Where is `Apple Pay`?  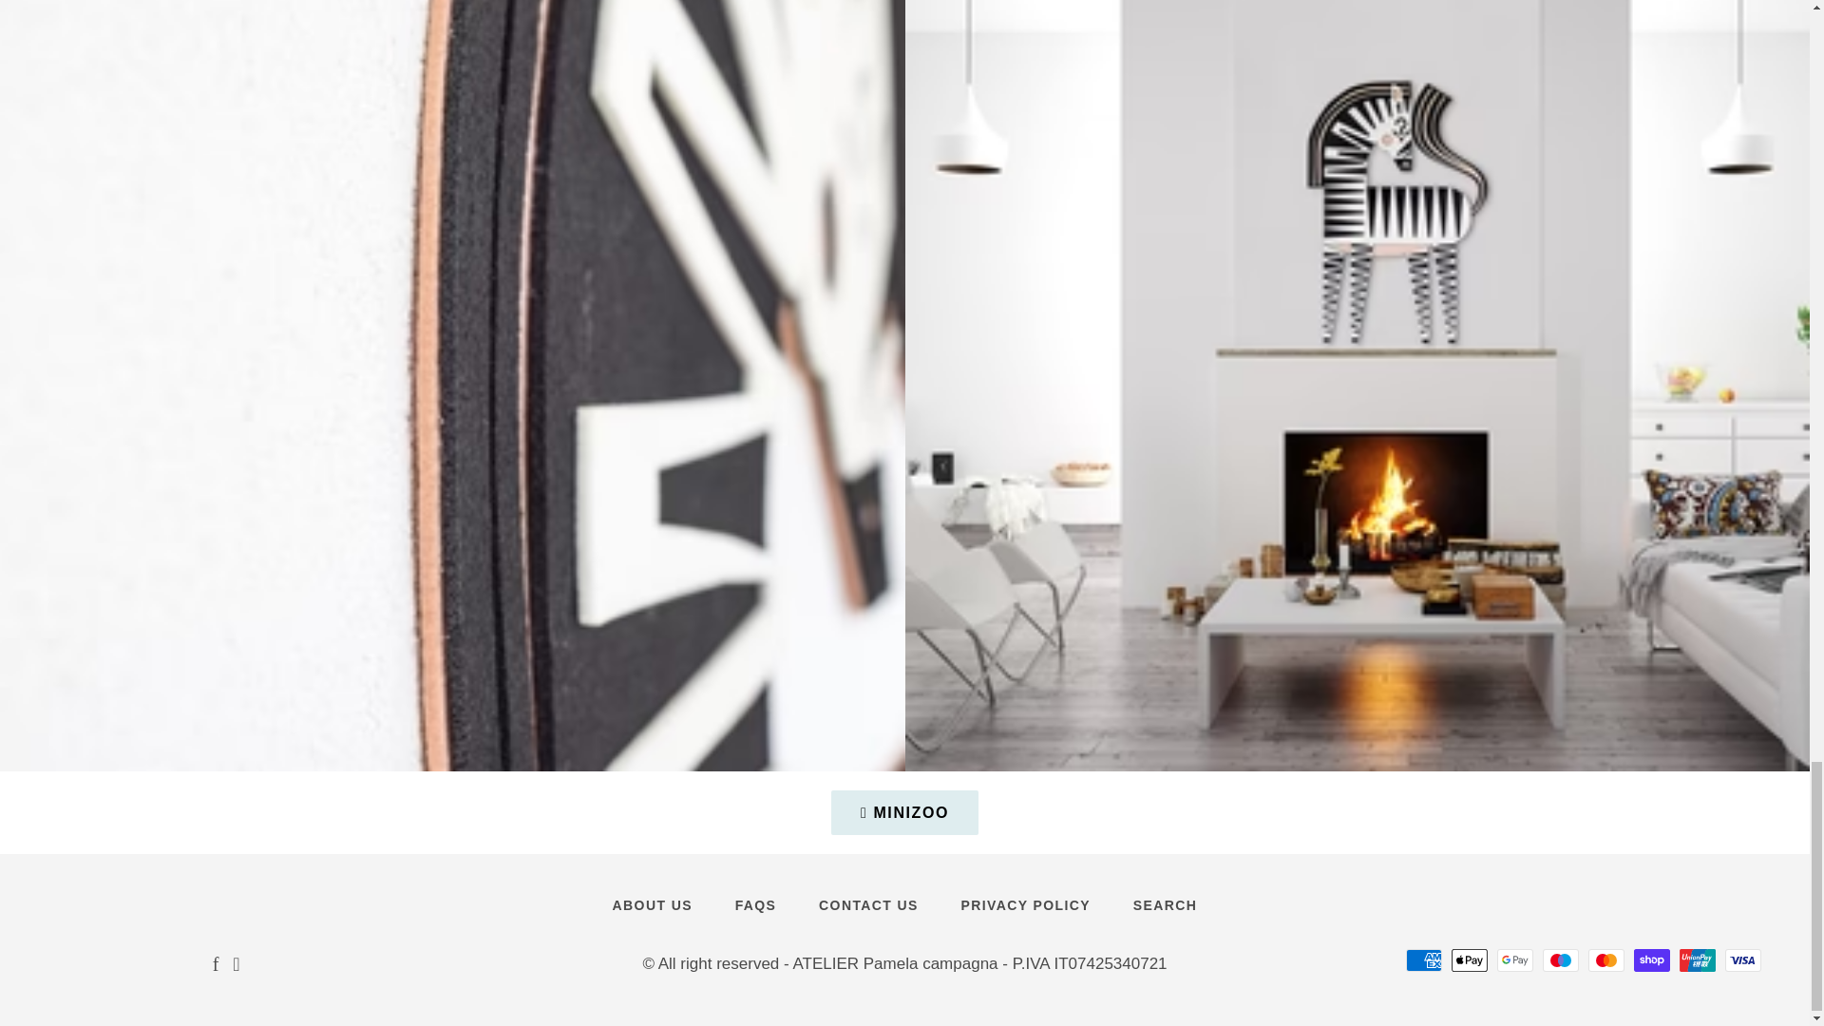
Apple Pay is located at coordinates (1470, 959).